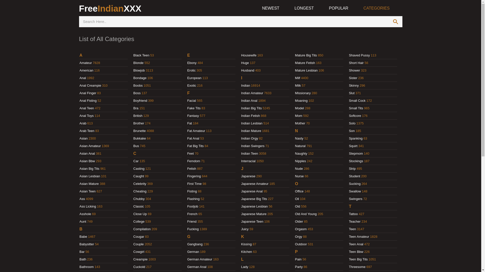  What do you see at coordinates (193, 139) in the screenshot?
I see `Fat Anal` at bounding box center [193, 139].